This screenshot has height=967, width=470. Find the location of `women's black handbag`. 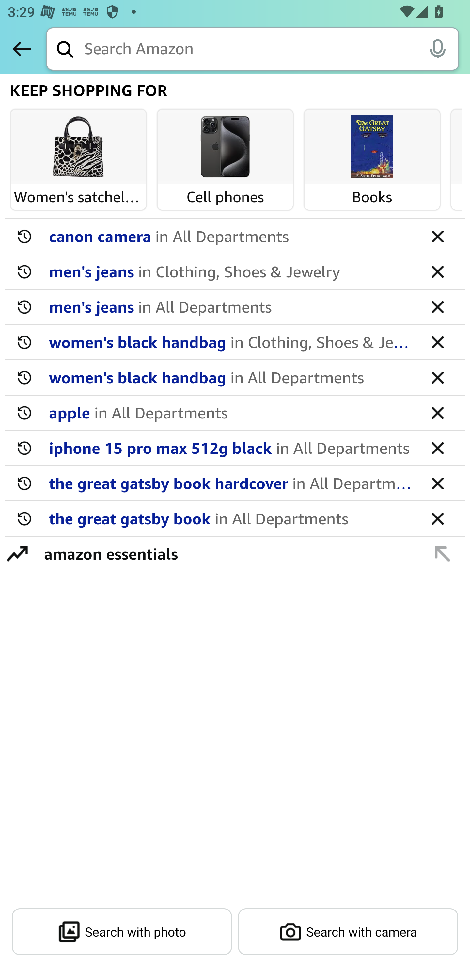

women's black handbag is located at coordinates (231, 342).